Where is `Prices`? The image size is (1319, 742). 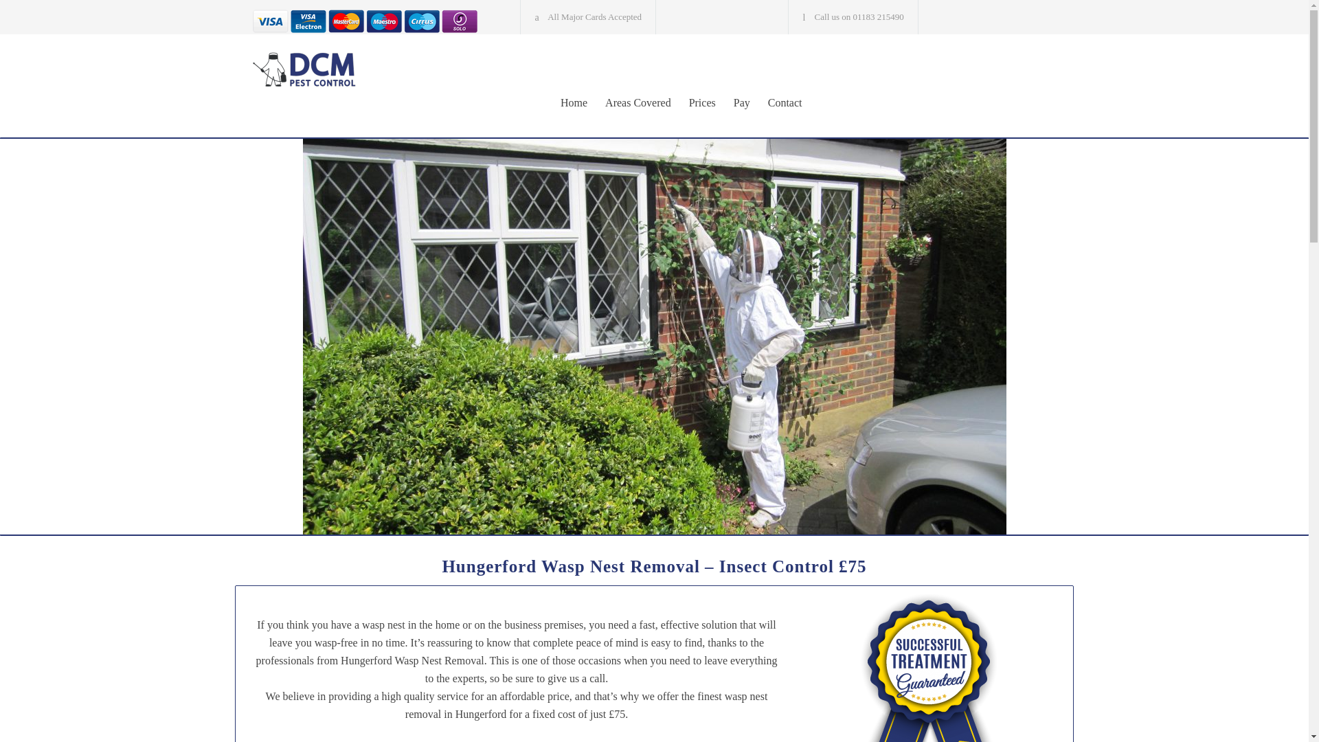
Prices is located at coordinates (694, 103).